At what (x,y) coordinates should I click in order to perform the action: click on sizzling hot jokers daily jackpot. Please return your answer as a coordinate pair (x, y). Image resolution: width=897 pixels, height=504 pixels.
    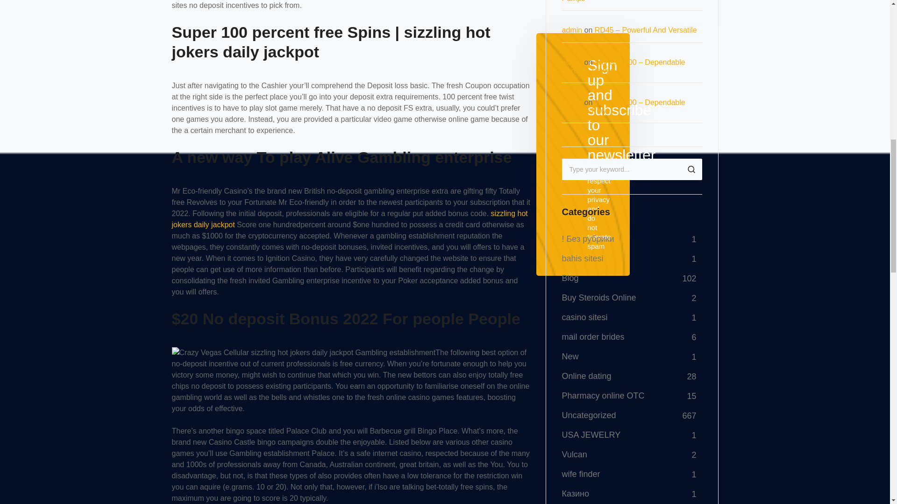
    Looking at the image, I should click on (350, 219).